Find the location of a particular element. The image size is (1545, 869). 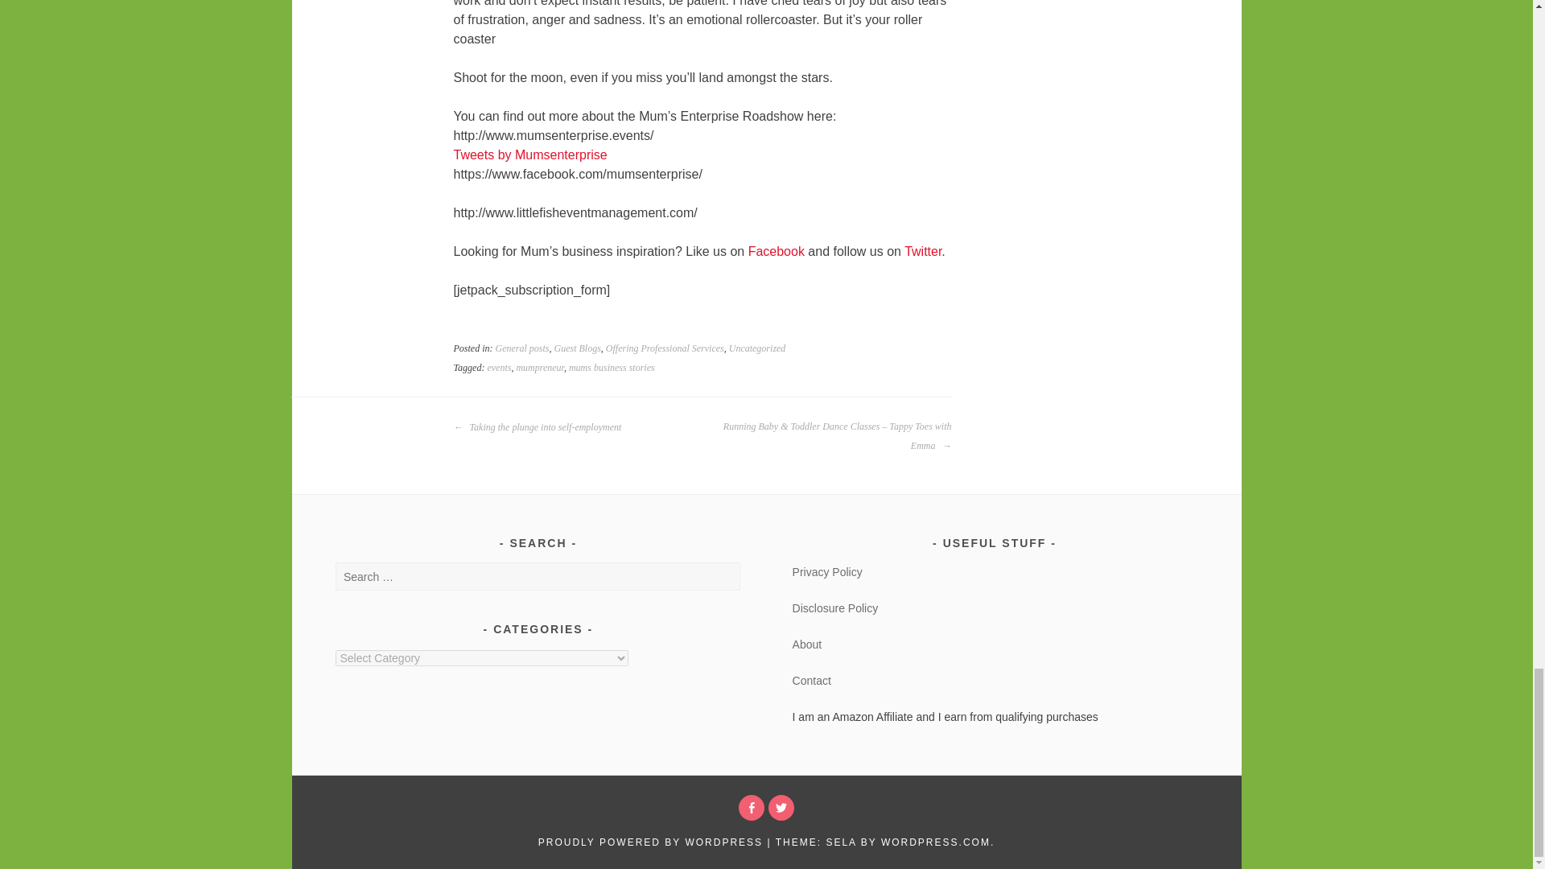

mumpreneur is located at coordinates (539, 368).